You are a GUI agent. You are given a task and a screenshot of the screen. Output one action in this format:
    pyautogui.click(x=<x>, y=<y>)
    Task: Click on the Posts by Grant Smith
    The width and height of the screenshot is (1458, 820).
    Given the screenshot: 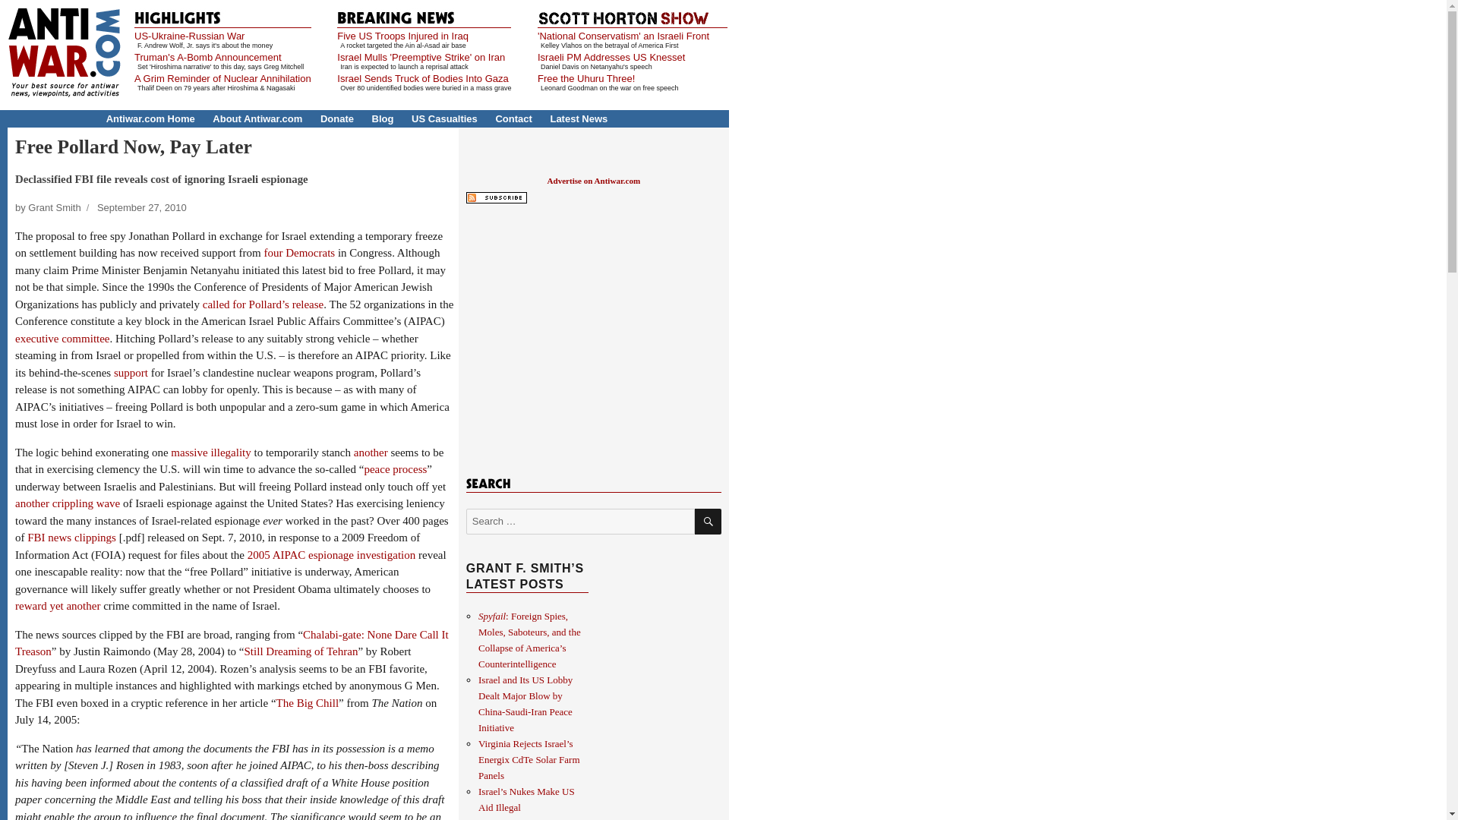 What is the action you would take?
    pyautogui.click(x=53, y=207)
    